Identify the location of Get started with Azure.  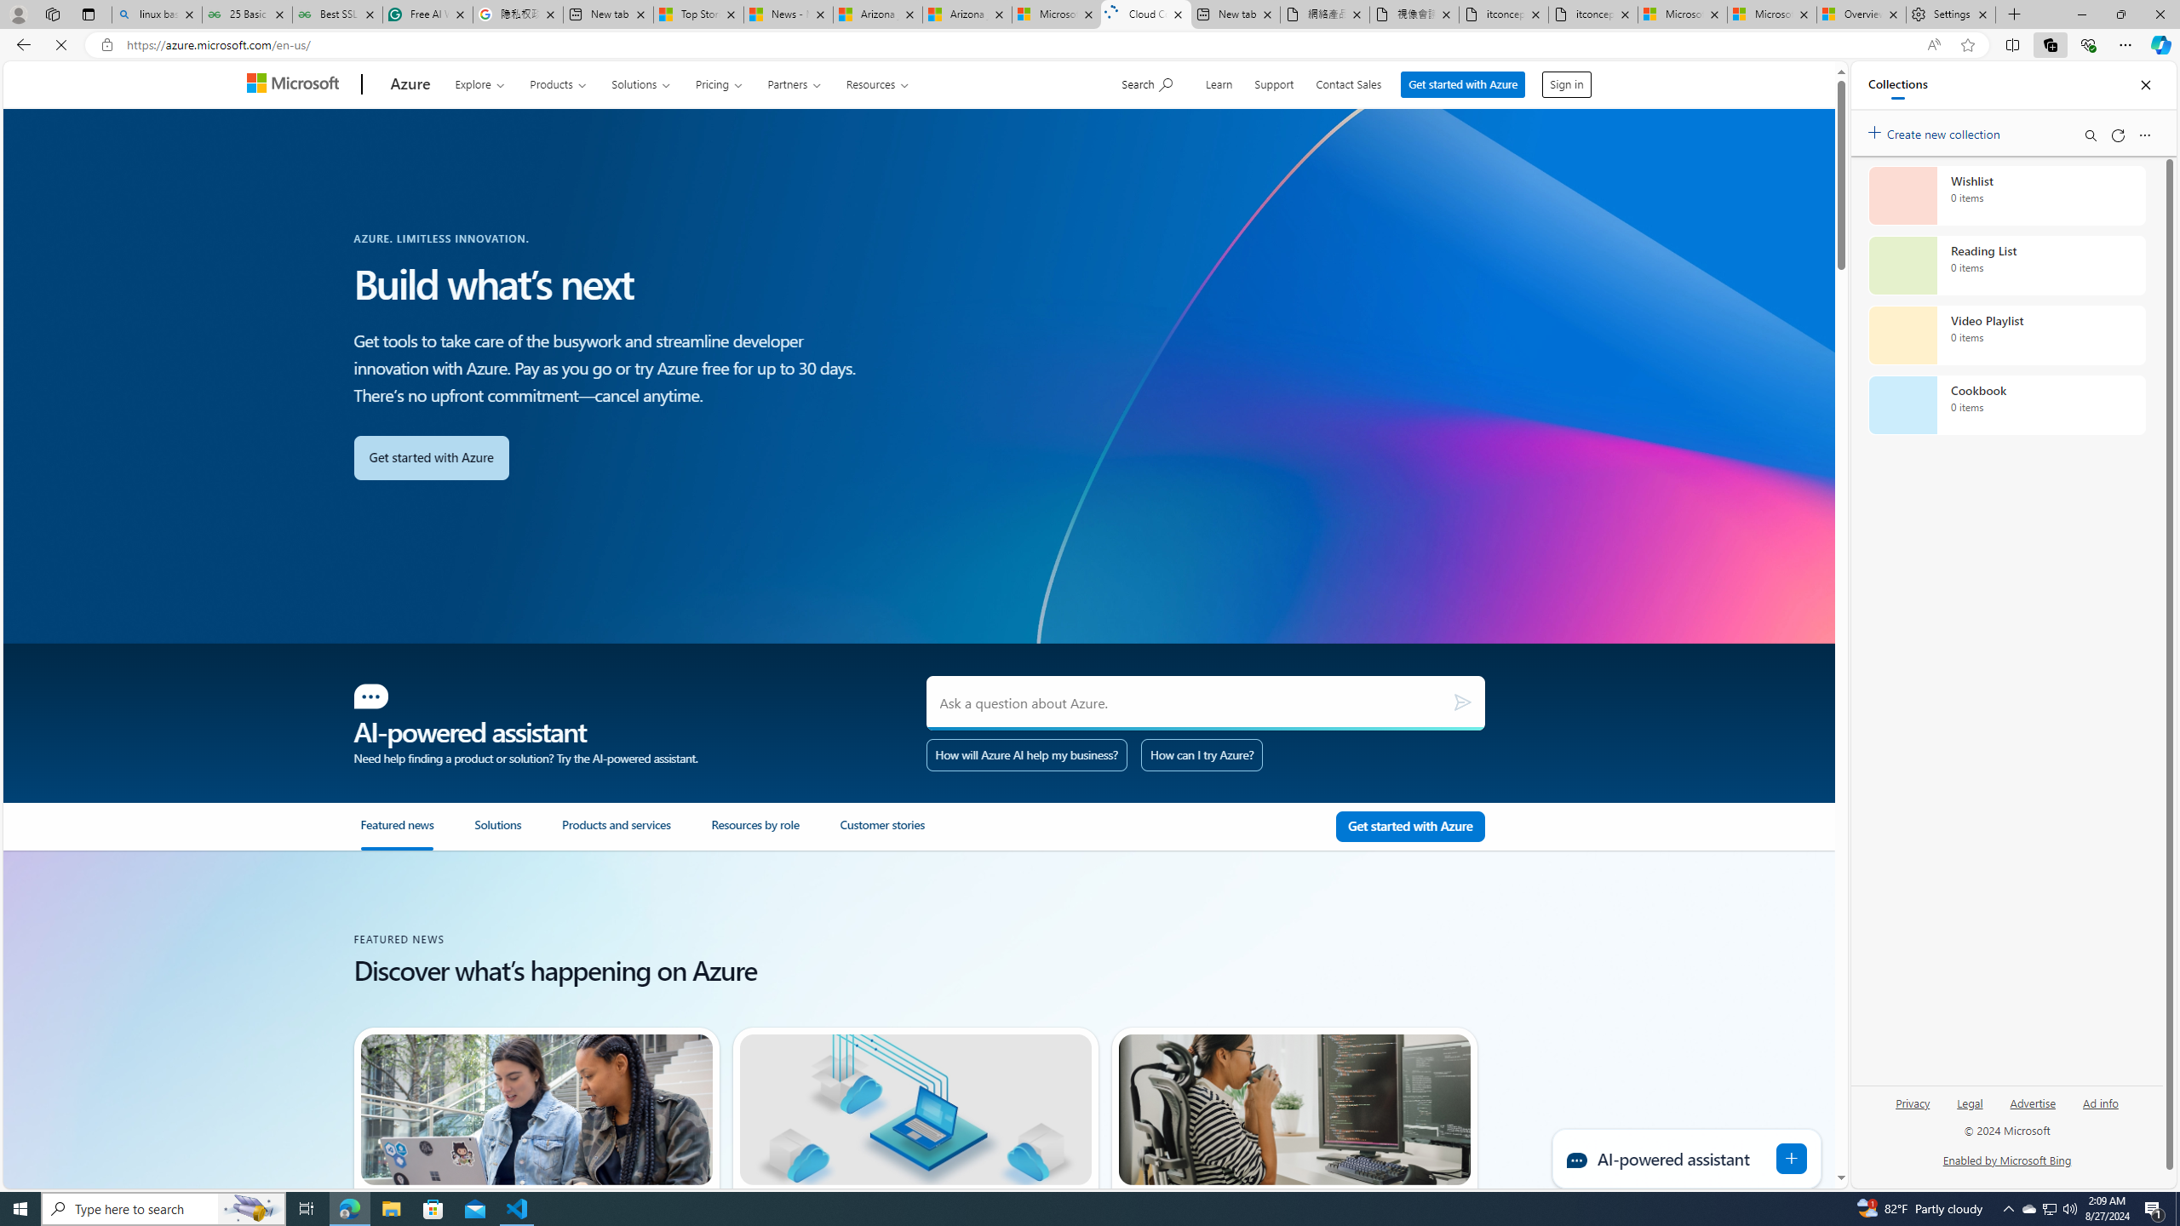
(1466, 84).